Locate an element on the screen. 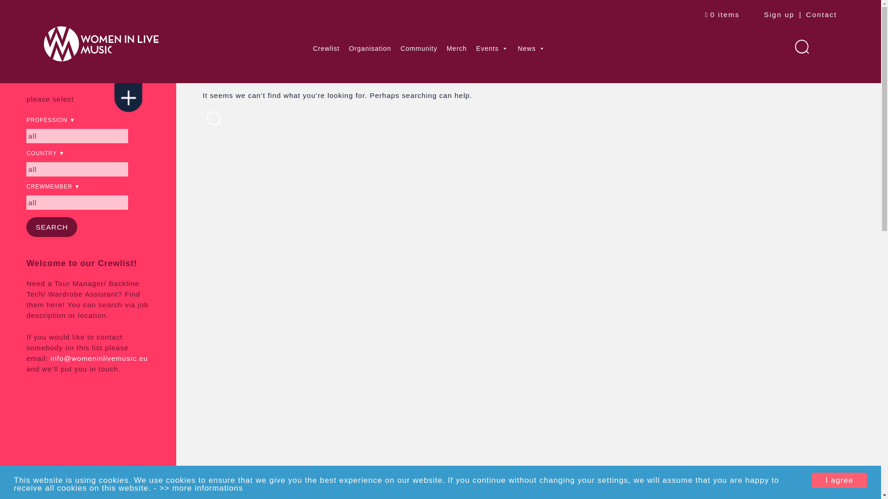 This screenshot has height=499, width=888. Search for: is located at coordinates (801, 46).